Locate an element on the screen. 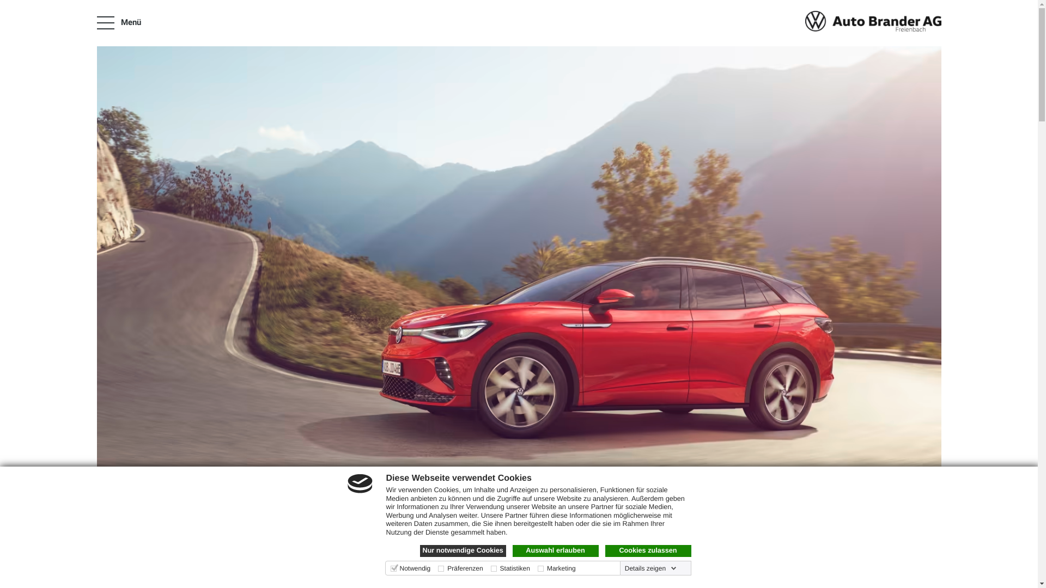  Auswahl erlauben is located at coordinates (555, 551).